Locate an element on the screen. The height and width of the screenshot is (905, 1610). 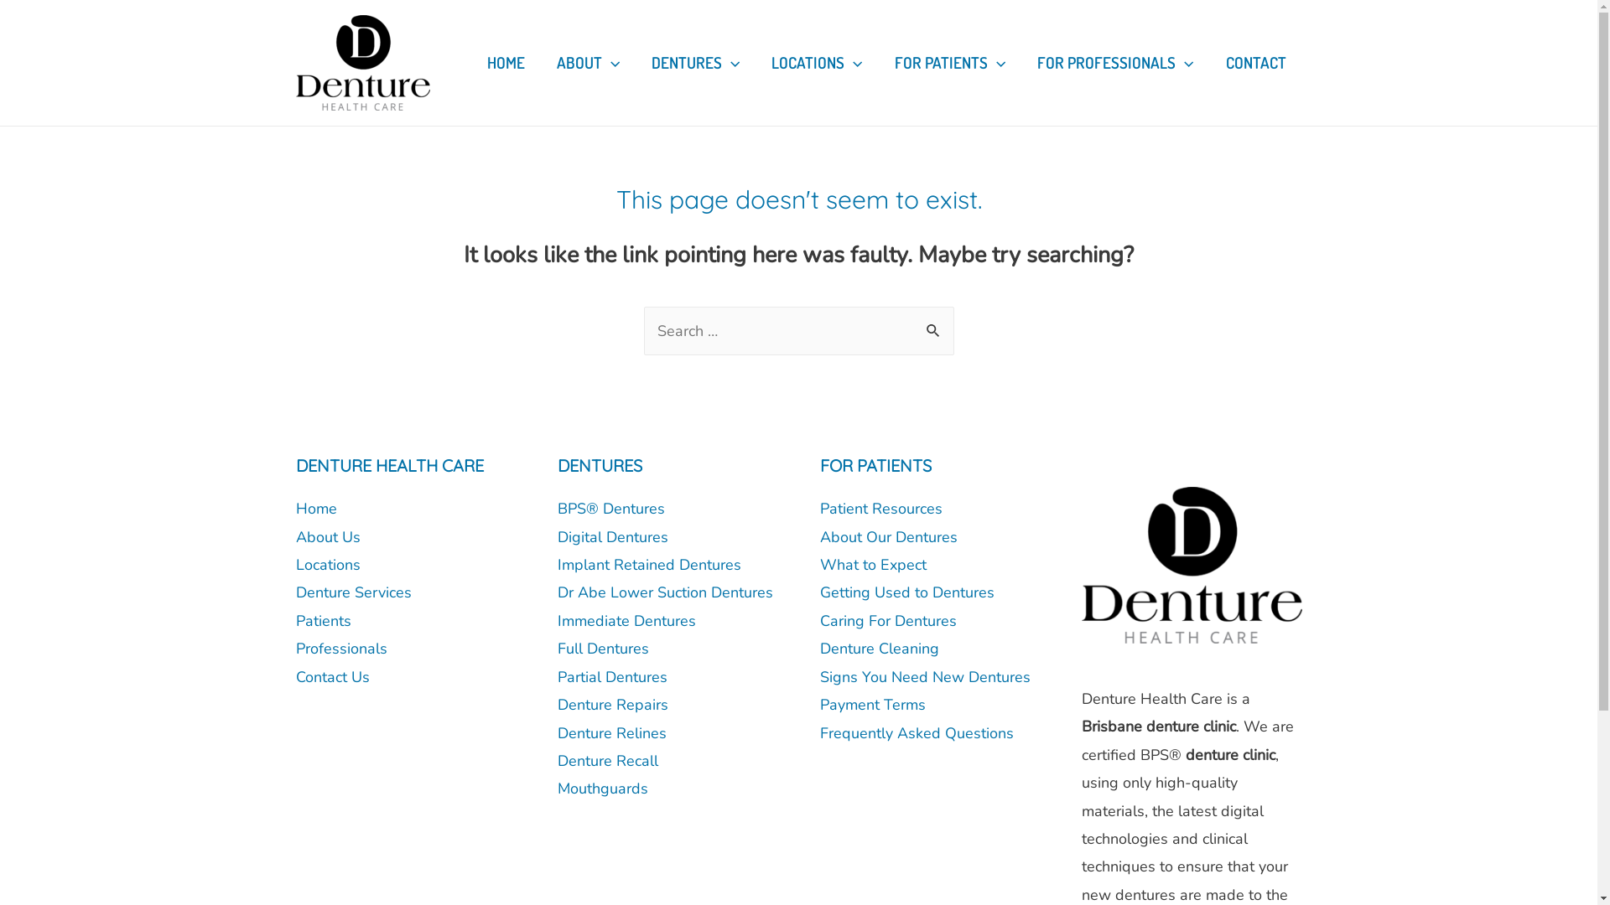
Patients is located at coordinates (323, 621).